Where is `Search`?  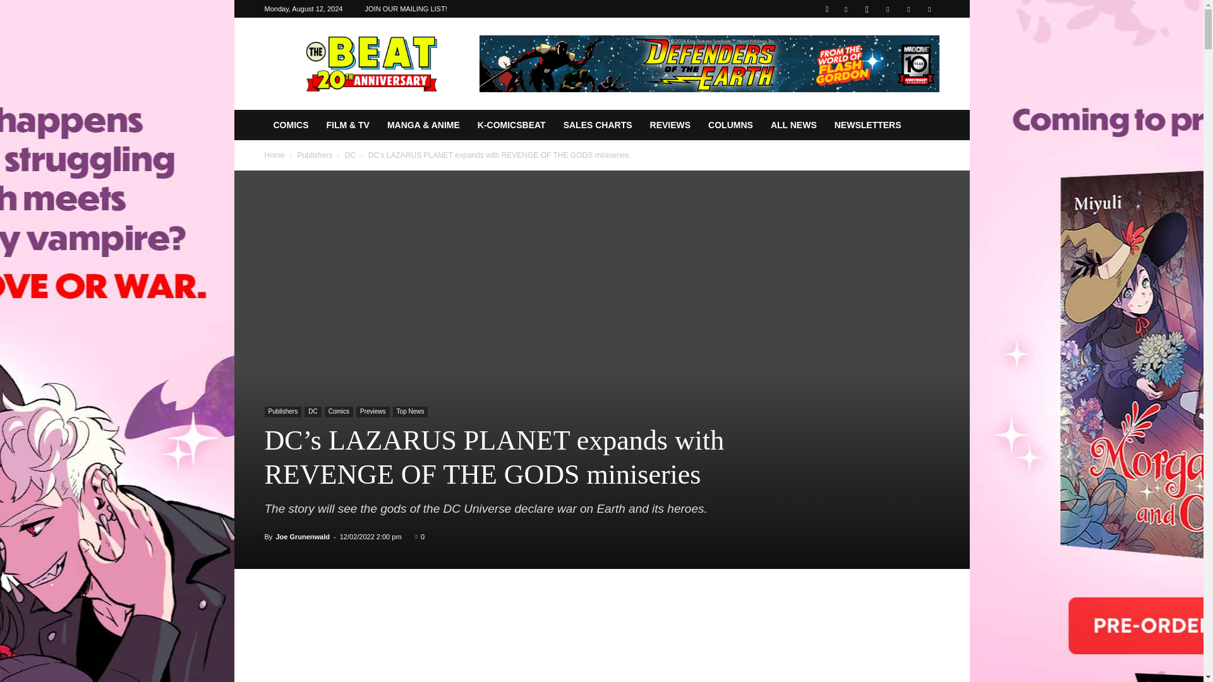 Search is located at coordinates (903, 54).